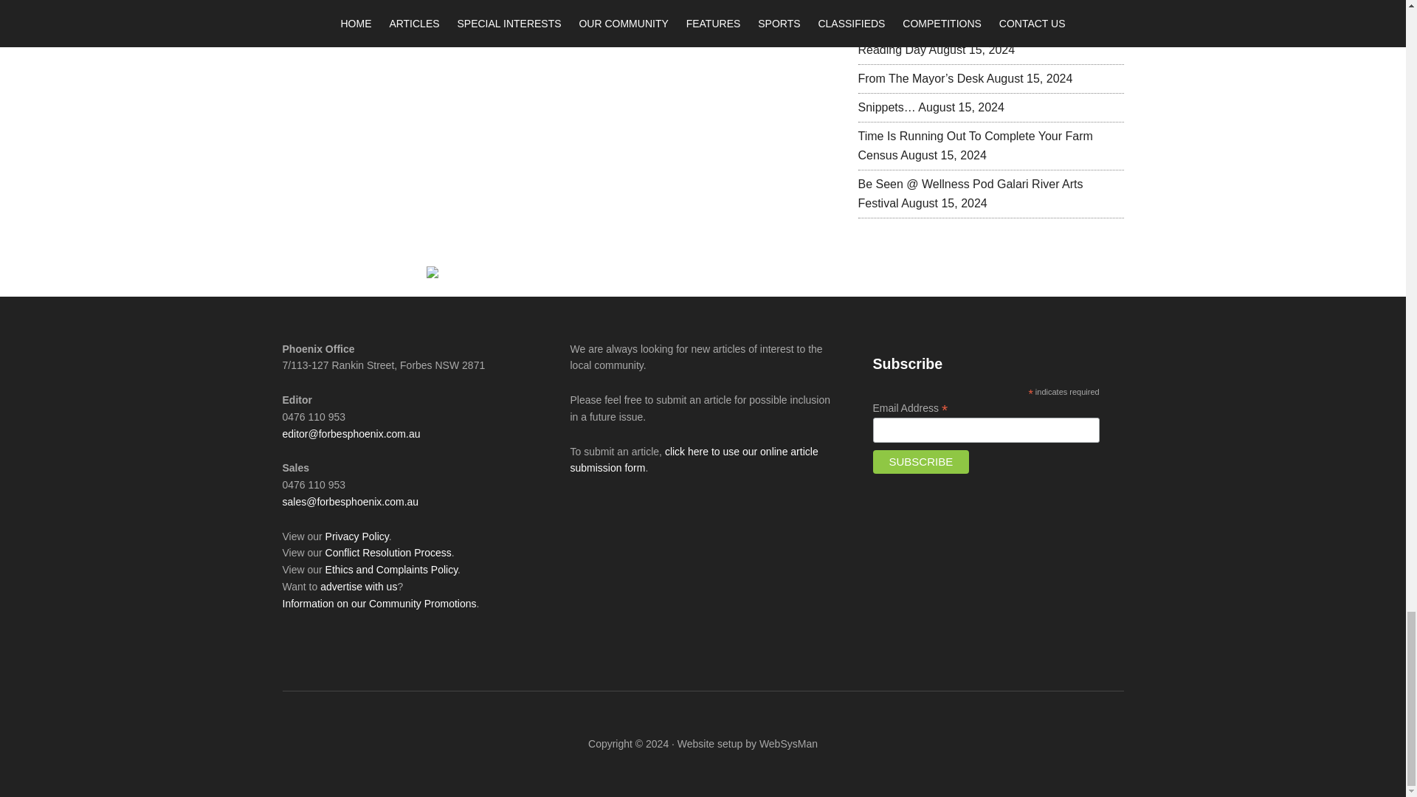 The width and height of the screenshot is (1417, 797). What do you see at coordinates (921, 462) in the screenshot?
I see `Subscribe` at bounding box center [921, 462].